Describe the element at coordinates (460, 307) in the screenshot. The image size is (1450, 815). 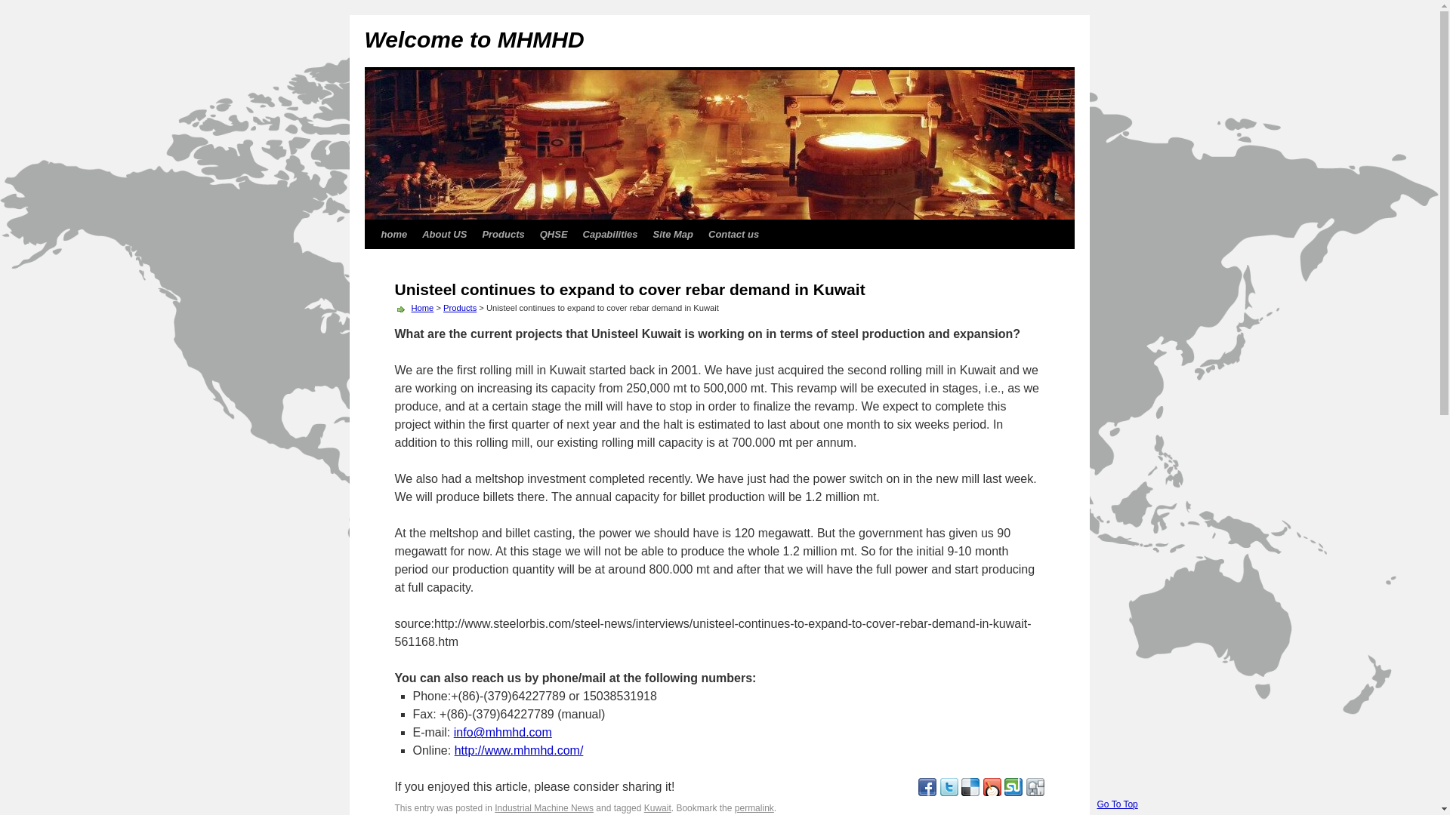
I see `Go to the Products List` at that location.